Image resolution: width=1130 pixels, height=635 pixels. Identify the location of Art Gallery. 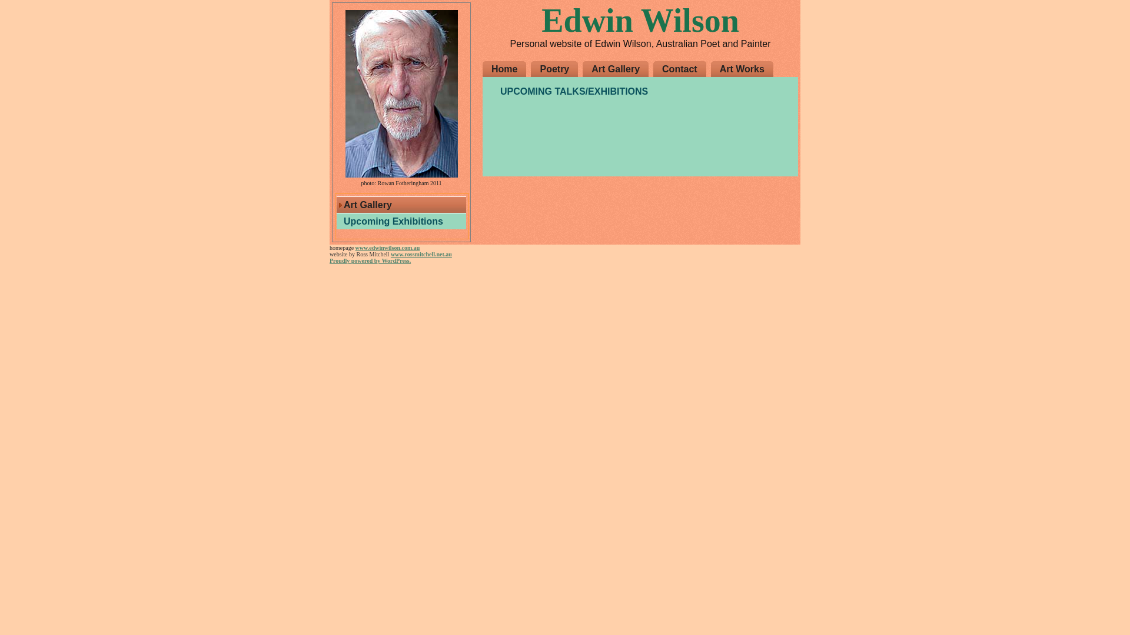
(401, 205).